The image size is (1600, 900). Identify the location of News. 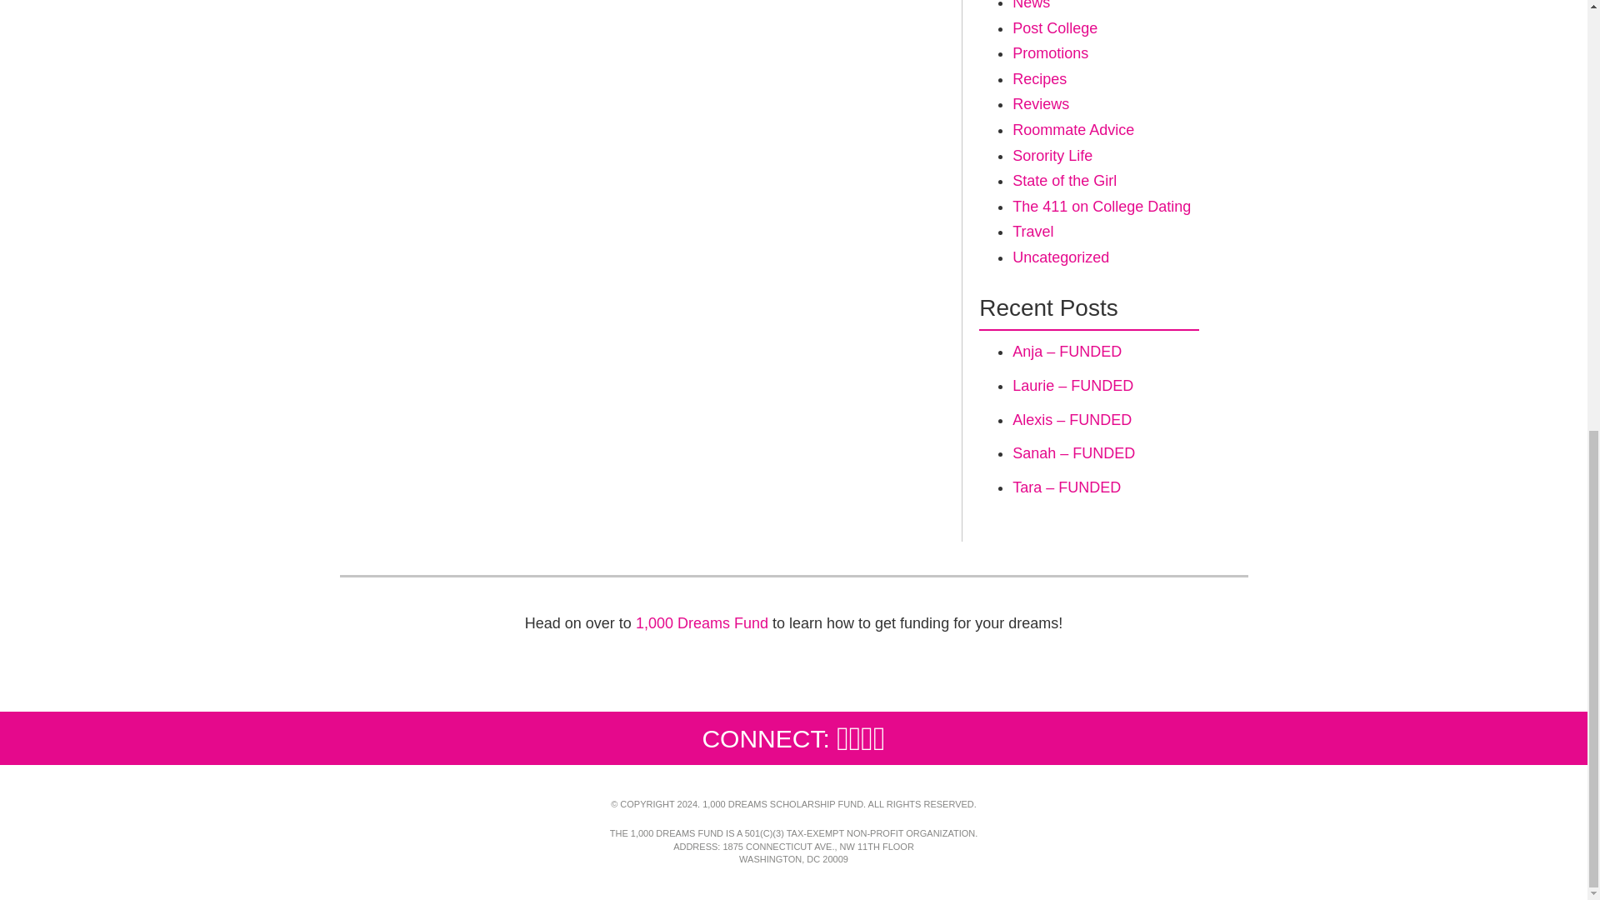
(1031, 5).